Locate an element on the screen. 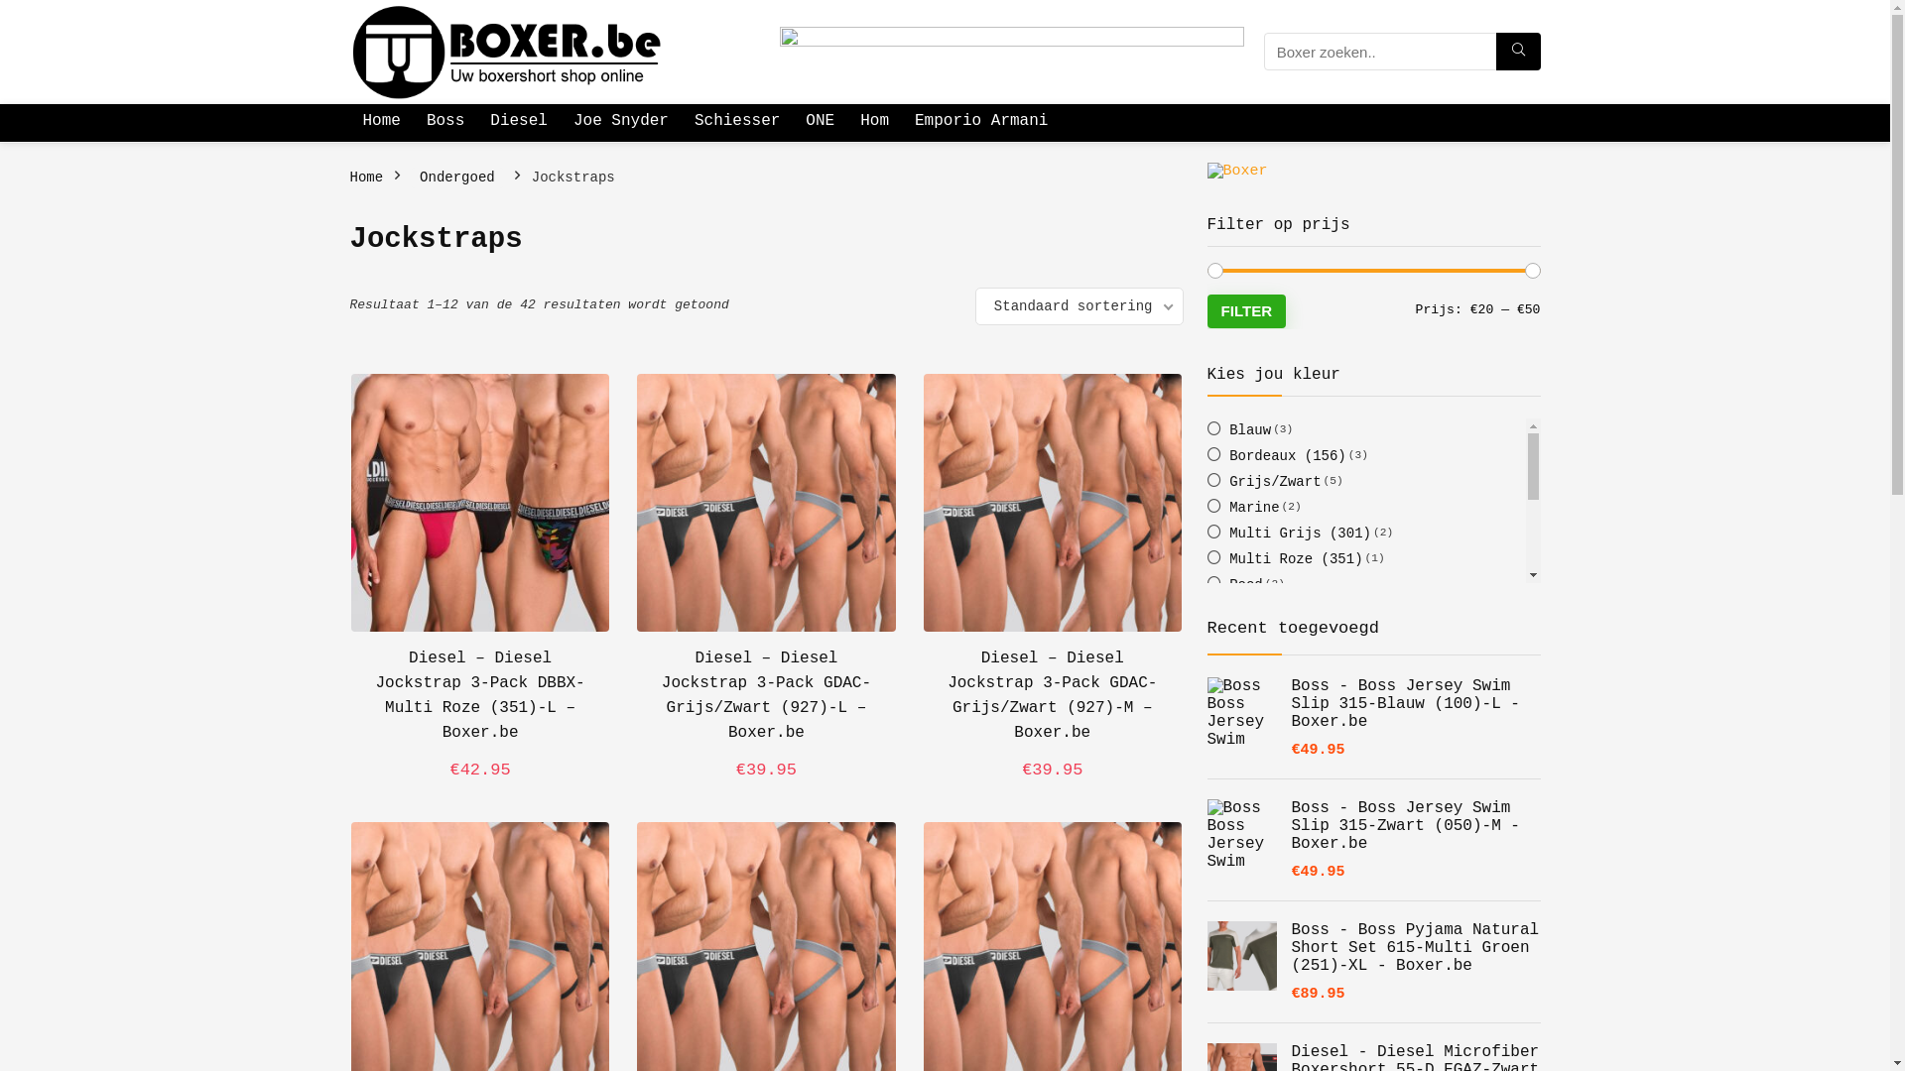  Transparant Wit (005) is located at coordinates (1306, 611).